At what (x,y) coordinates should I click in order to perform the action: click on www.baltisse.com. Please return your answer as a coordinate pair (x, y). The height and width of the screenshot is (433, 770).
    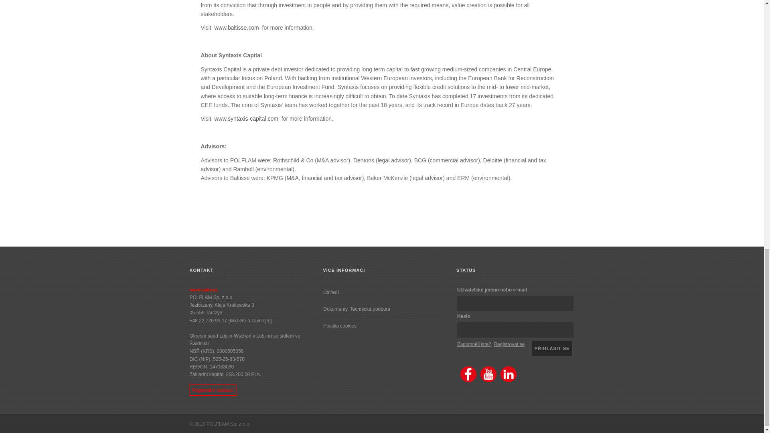
    Looking at the image, I should click on (236, 27).